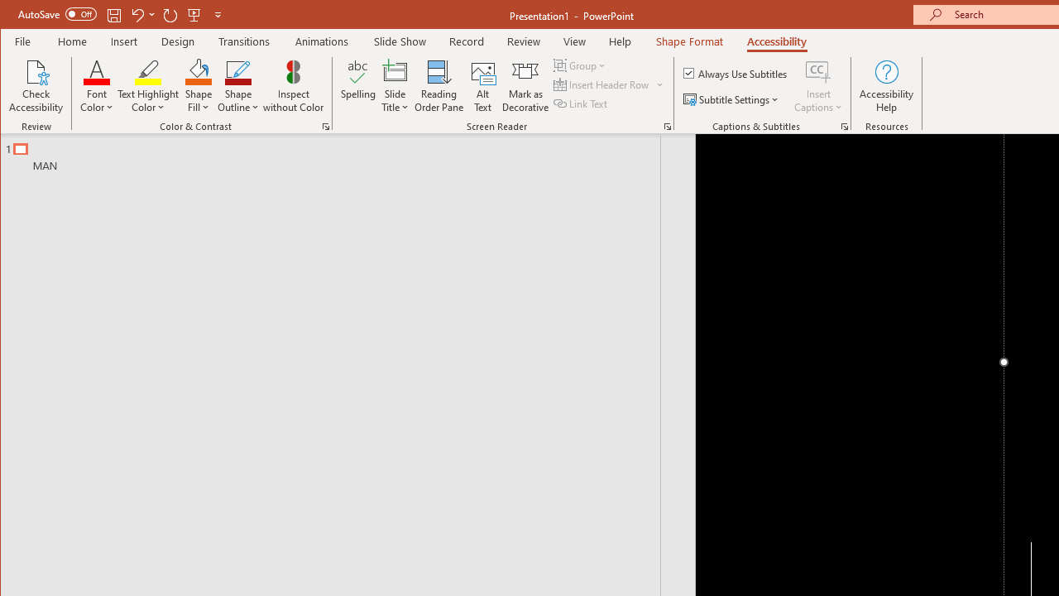 The width and height of the screenshot is (1059, 596). Describe the element at coordinates (338, 153) in the screenshot. I see `Outline` at that location.